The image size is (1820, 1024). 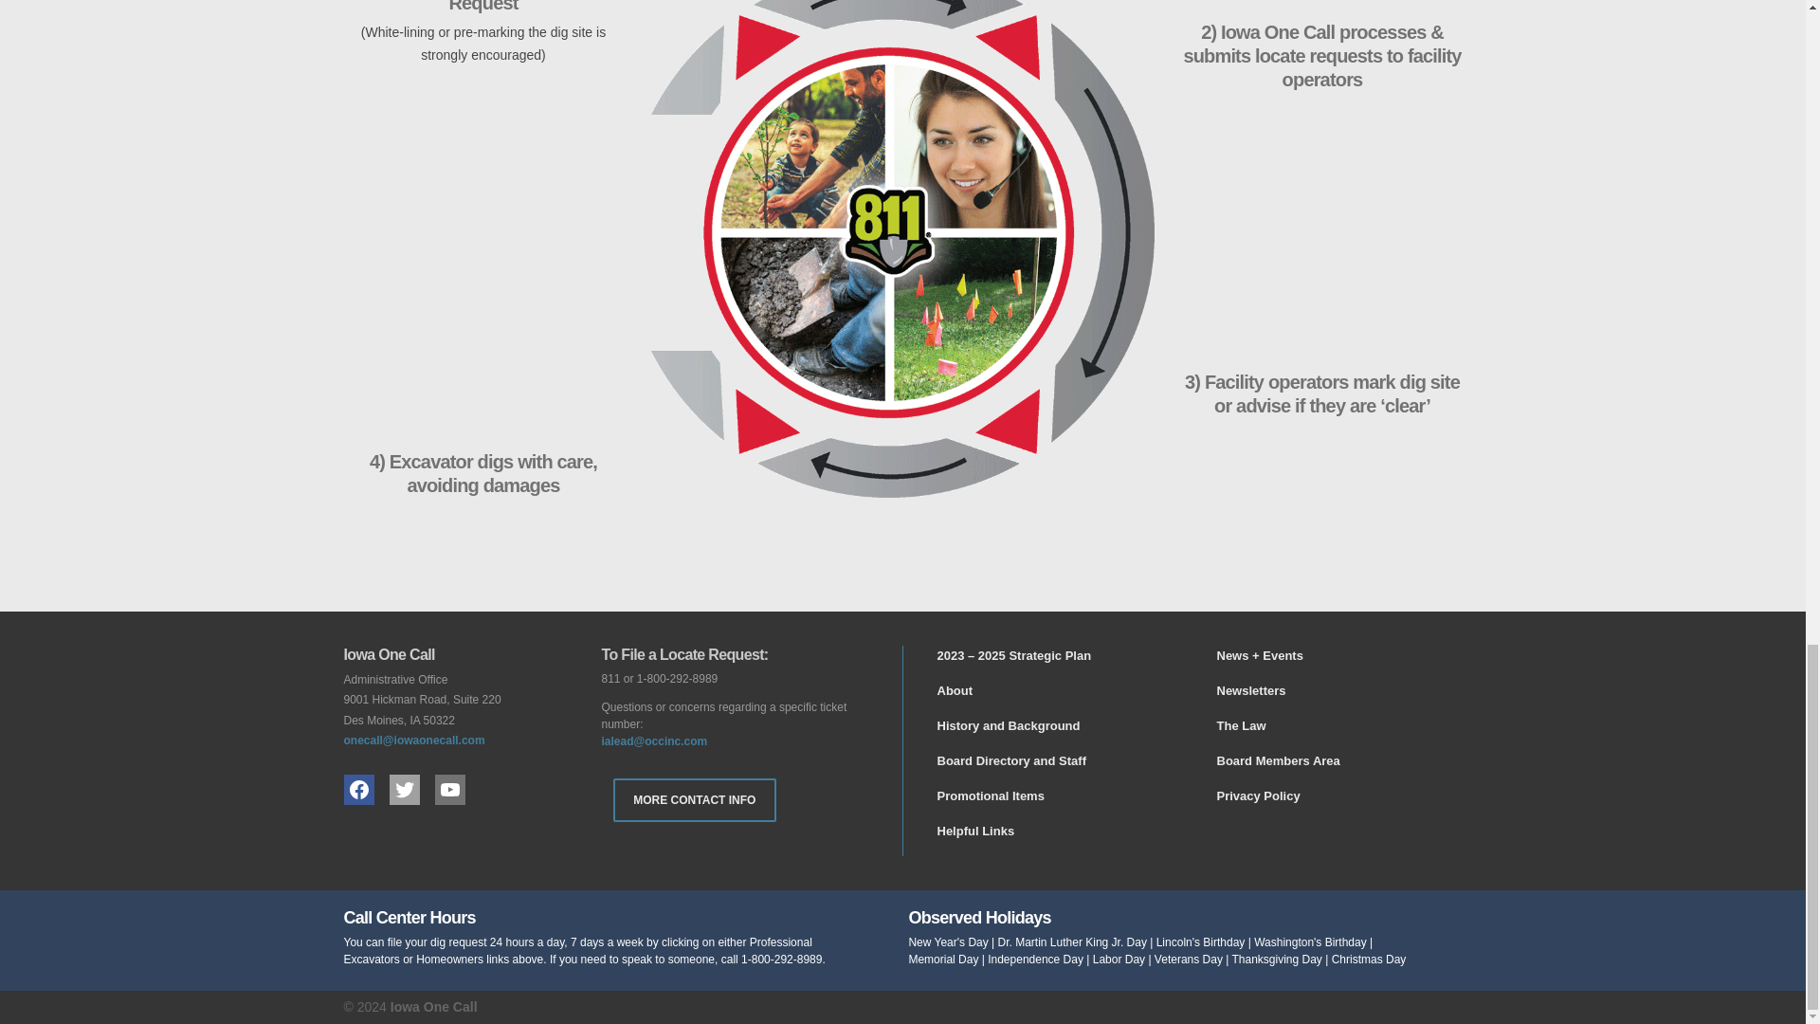 I want to click on Privacy Policy, so click(x=1259, y=795).